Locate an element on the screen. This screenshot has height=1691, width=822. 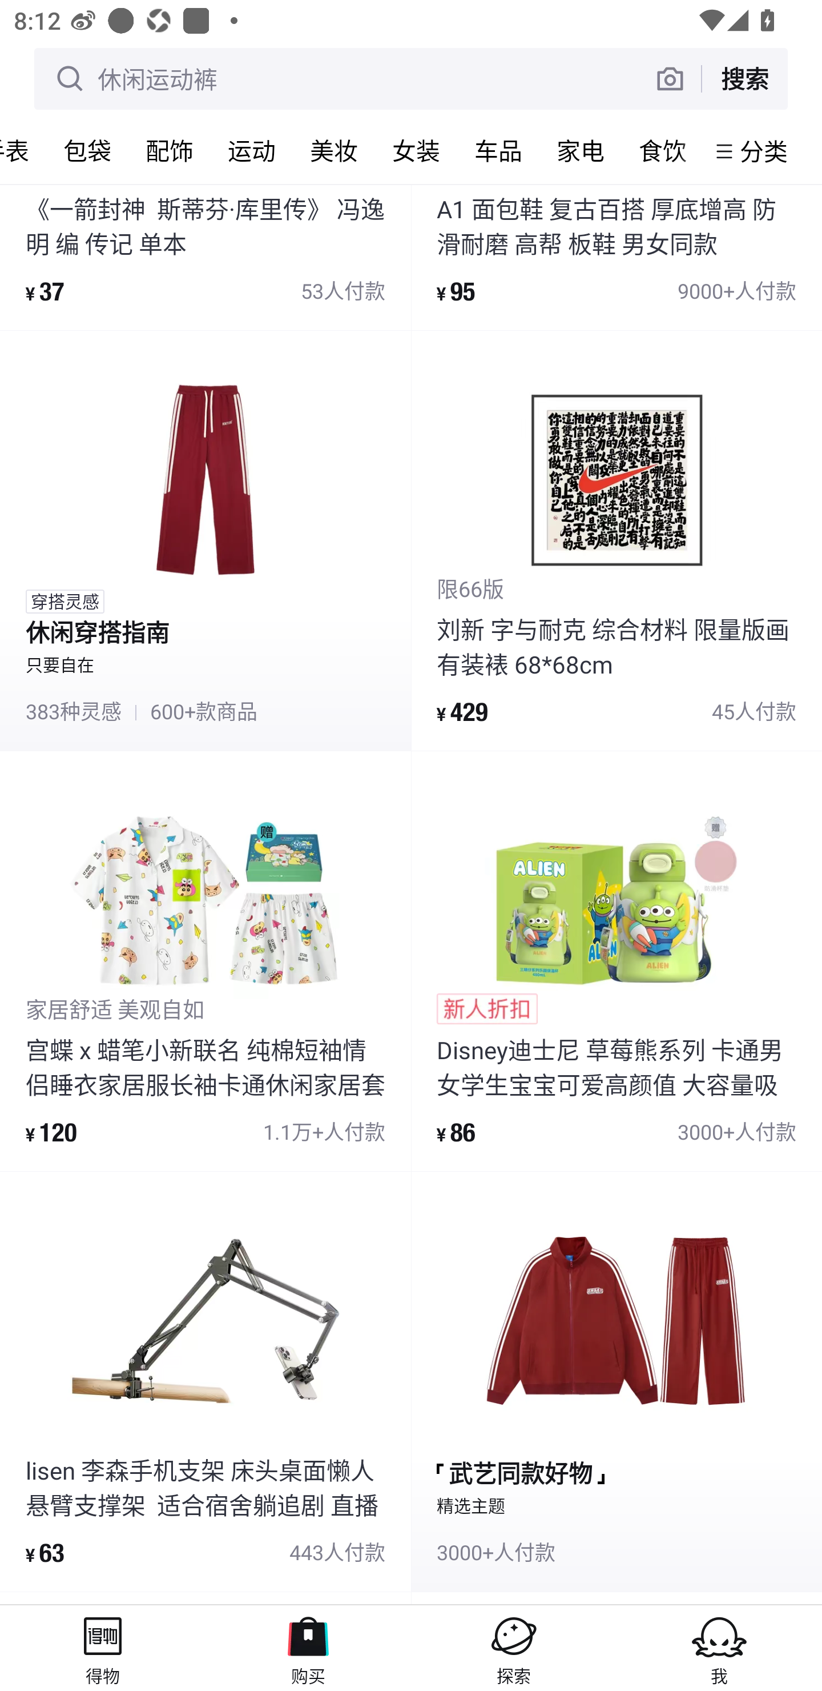
武艺同款好物 精选主题 3000+人付款 is located at coordinates (616, 1381).